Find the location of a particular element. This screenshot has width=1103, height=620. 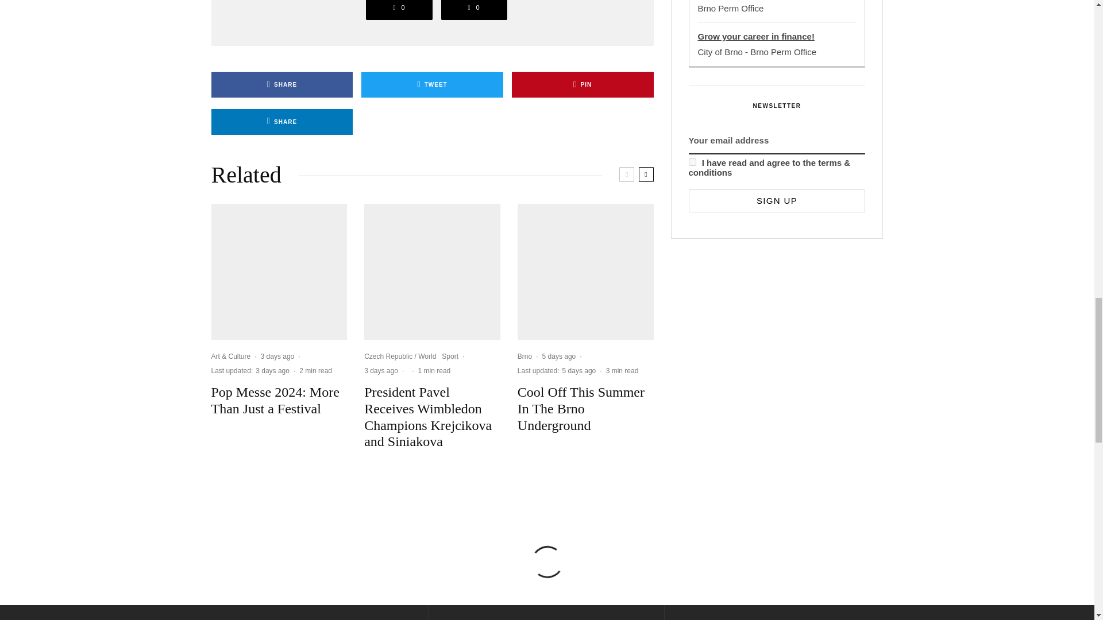

1 is located at coordinates (692, 162).